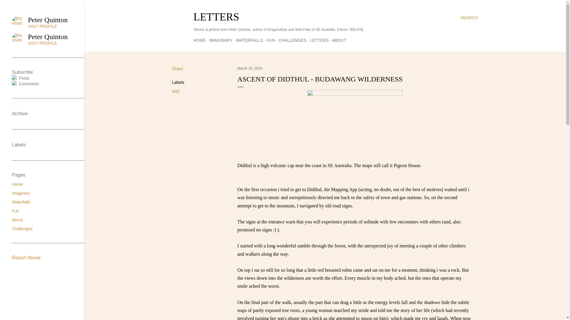 Image resolution: width=570 pixels, height=320 pixels. What do you see at coordinates (176, 91) in the screenshot?
I see `wild` at bounding box center [176, 91].